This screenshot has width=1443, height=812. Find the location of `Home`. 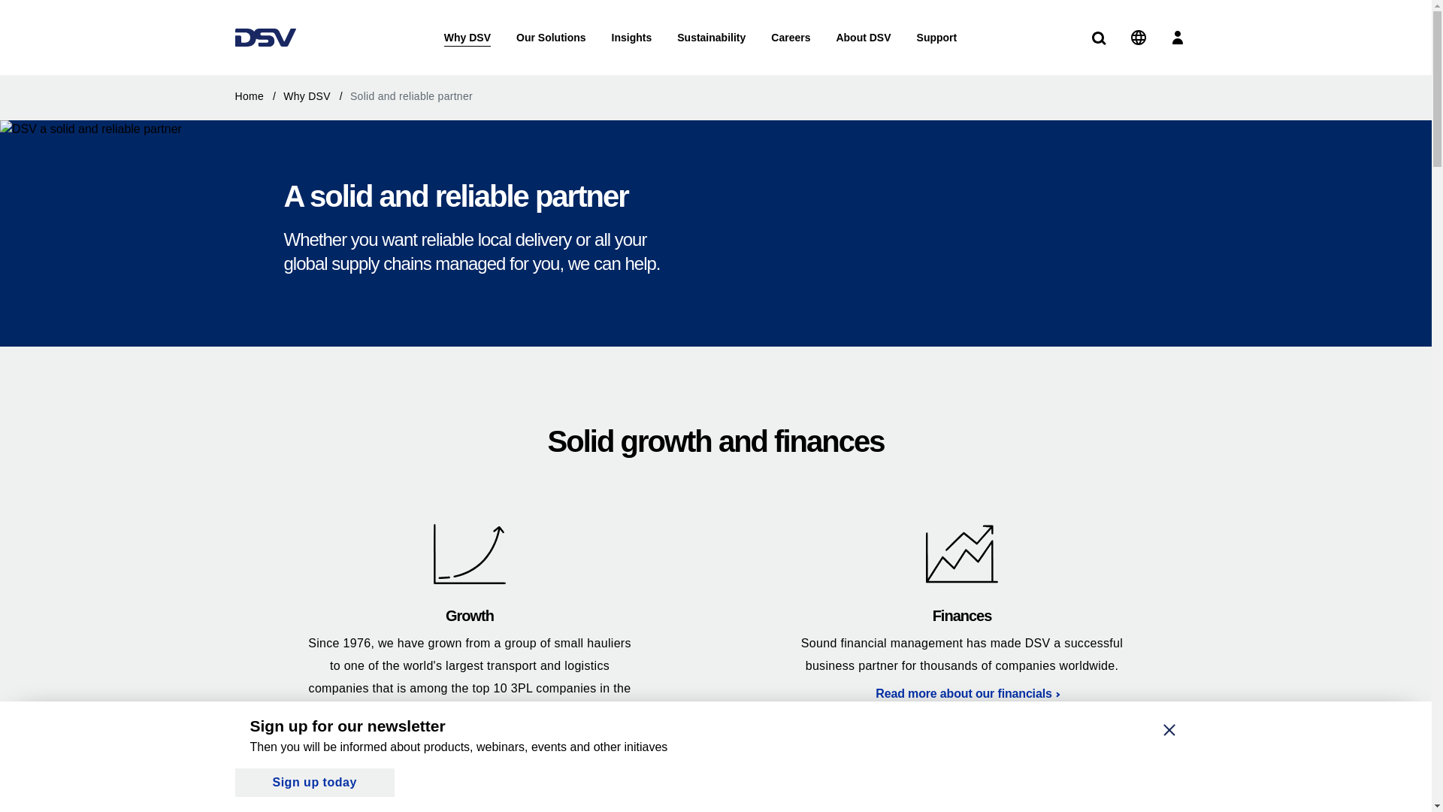

Home is located at coordinates (257, 96).